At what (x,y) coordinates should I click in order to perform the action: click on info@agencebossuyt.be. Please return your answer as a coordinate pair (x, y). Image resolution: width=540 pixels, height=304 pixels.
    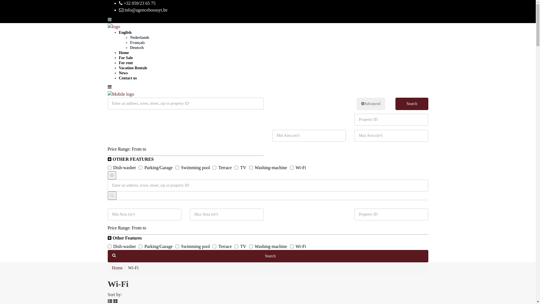
    Looking at the image, I should click on (143, 10).